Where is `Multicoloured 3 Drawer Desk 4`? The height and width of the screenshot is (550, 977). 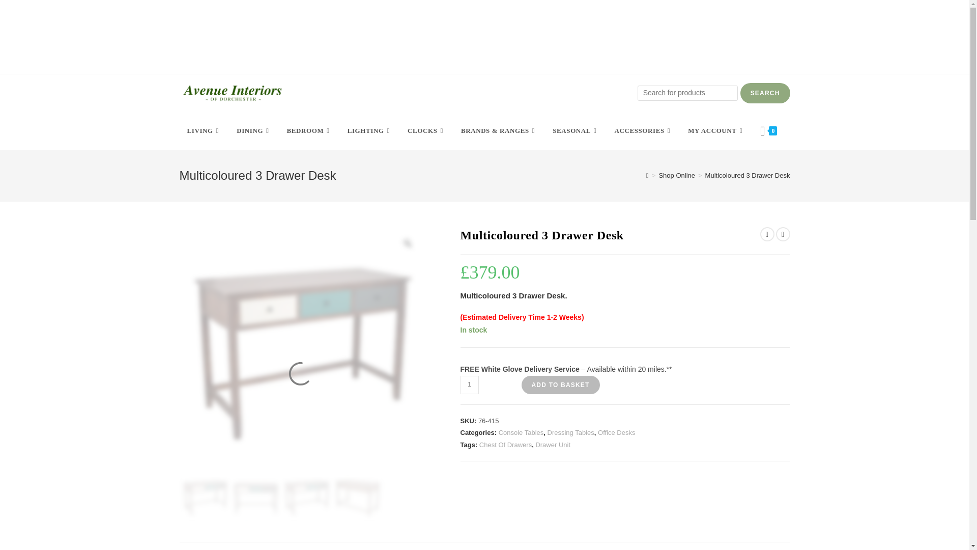
Multicoloured 3 Drawer Desk 4 is located at coordinates (357, 497).